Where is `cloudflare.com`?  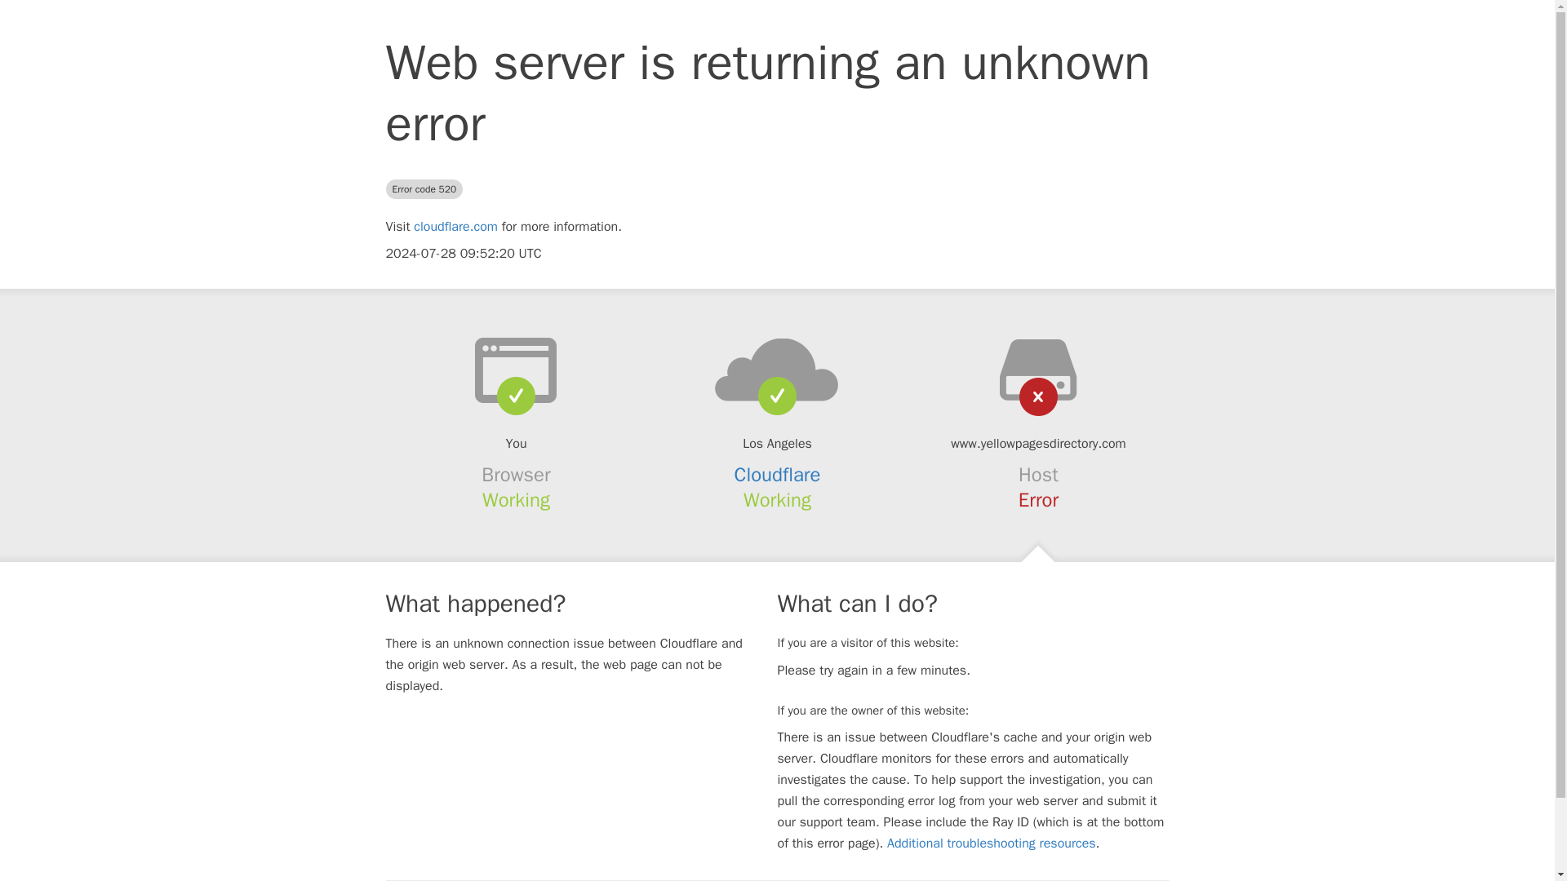
cloudflare.com is located at coordinates (455, 227).